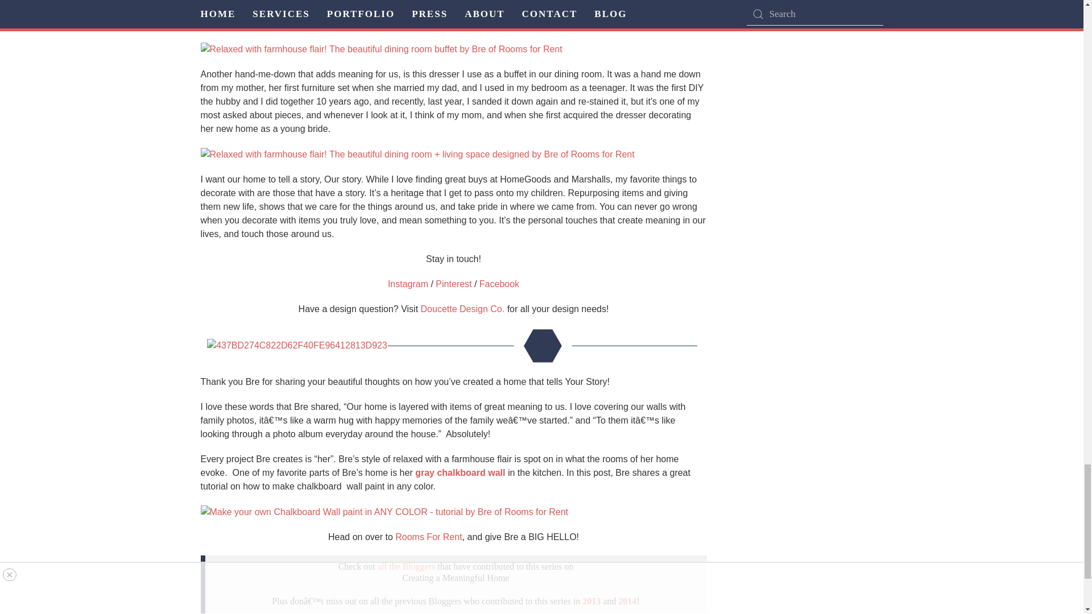 Image resolution: width=1092 pixels, height=614 pixels. I want to click on gray chalkboard wall, so click(460, 472).